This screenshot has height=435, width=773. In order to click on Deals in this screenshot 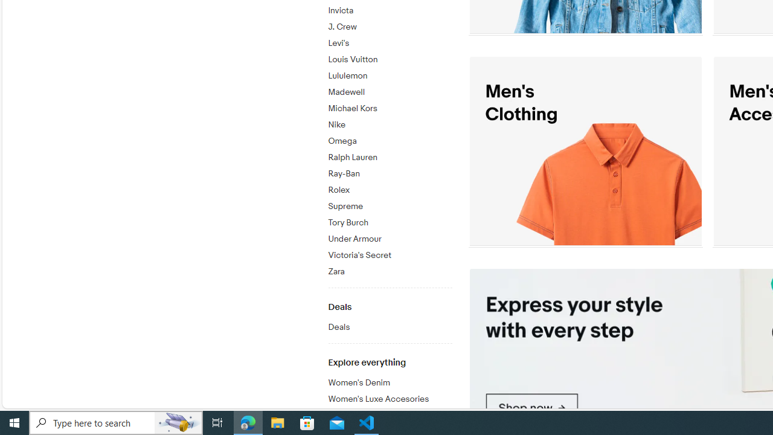, I will do `click(390, 327)`.